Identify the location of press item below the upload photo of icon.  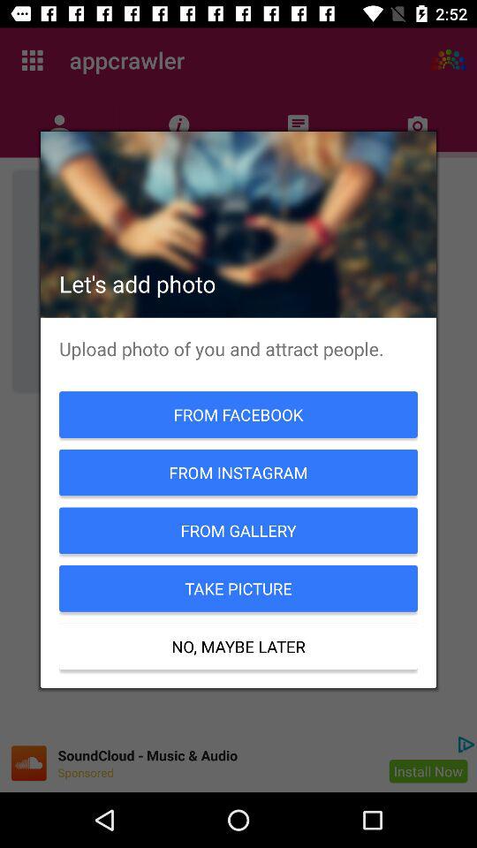
(238, 414).